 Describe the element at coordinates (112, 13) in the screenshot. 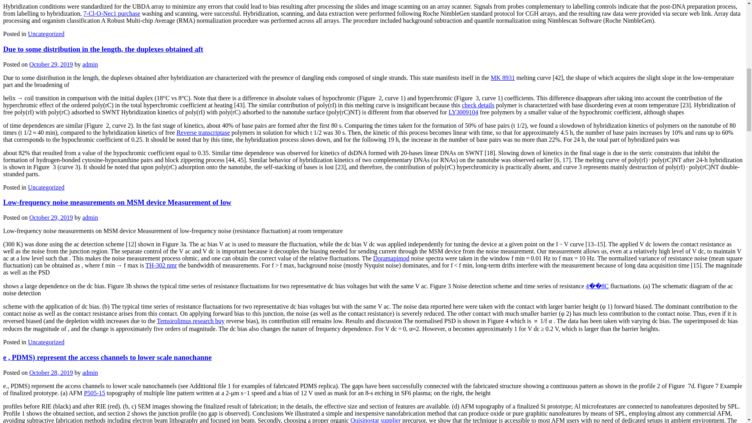

I see `7-Cl-O-Nec1 purchase` at that location.